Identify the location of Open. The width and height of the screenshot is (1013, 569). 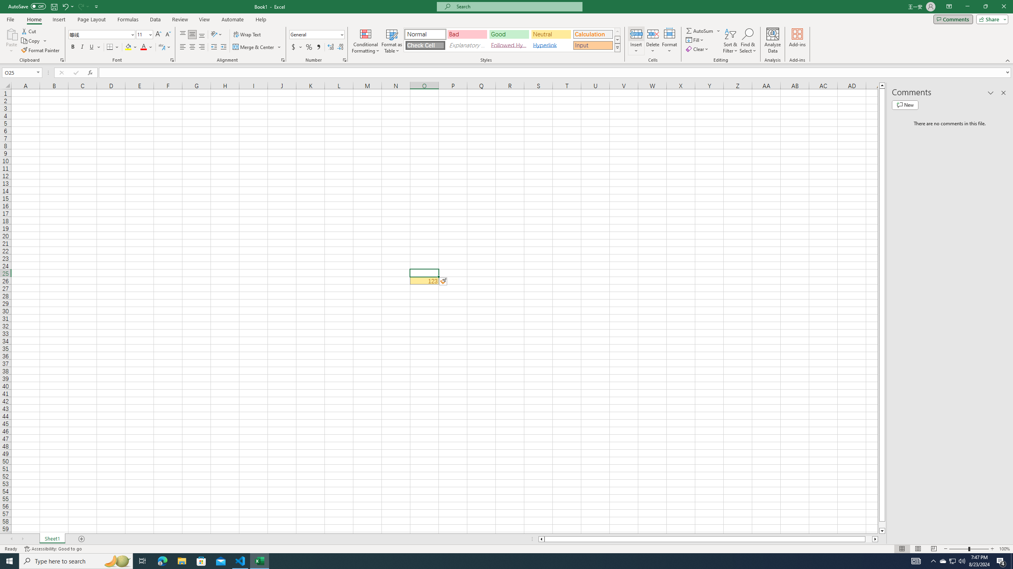
(38, 72).